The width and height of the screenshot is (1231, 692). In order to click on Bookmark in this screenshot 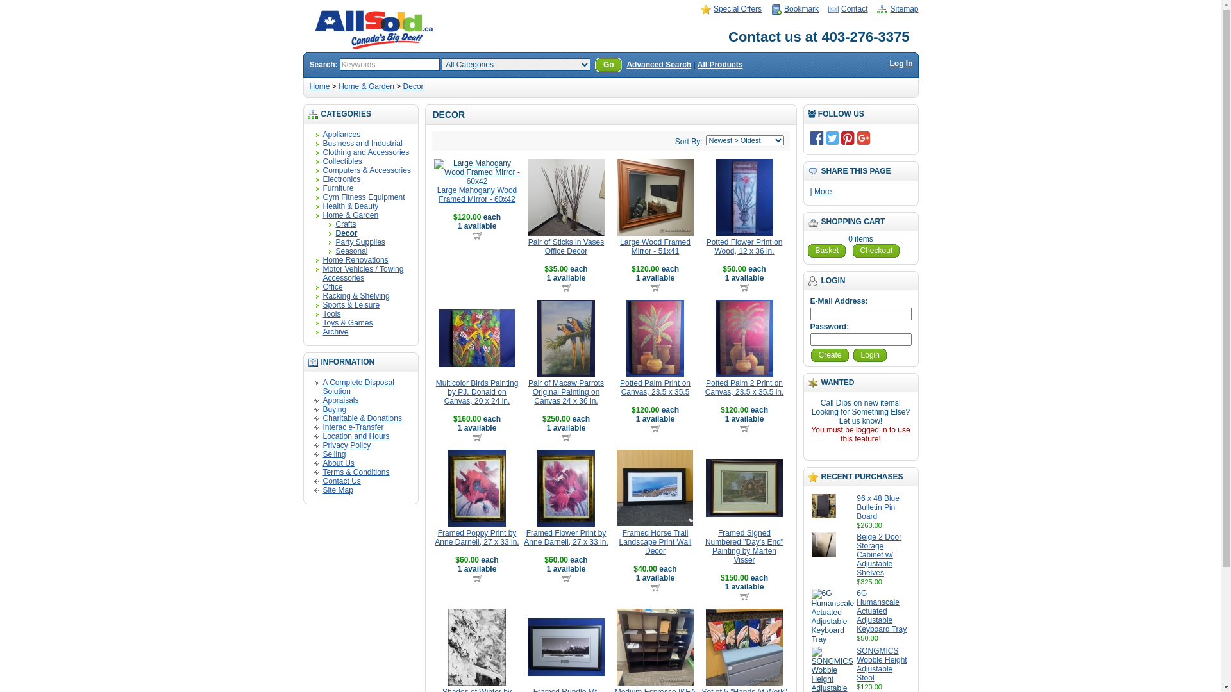, I will do `click(795, 9)`.